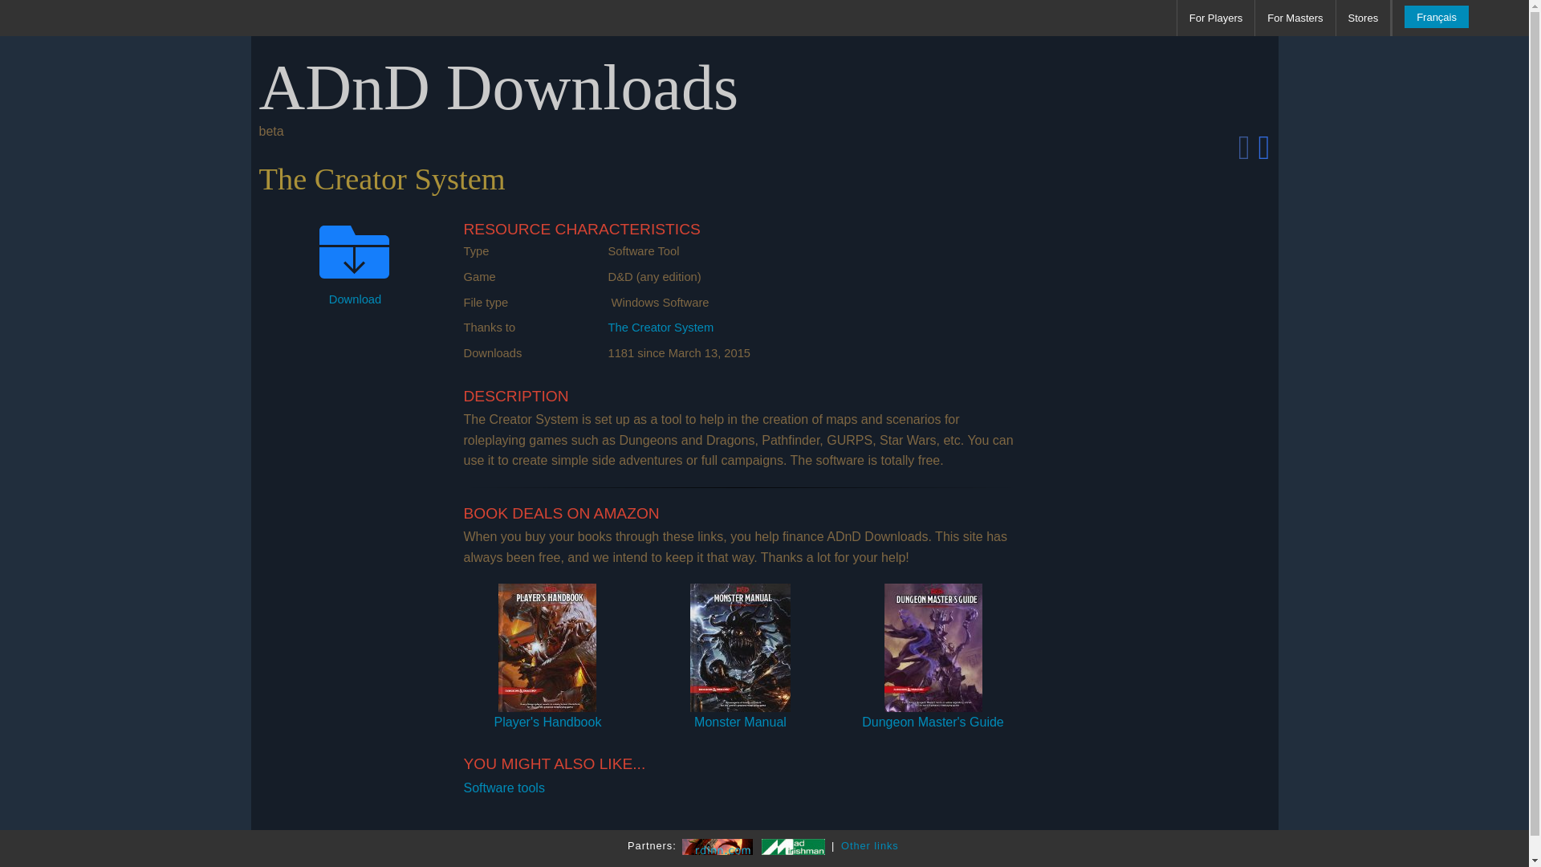 This screenshot has height=867, width=1541. What do you see at coordinates (1363, 90) in the screenshot?
I see `Pathfinder` at bounding box center [1363, 90].